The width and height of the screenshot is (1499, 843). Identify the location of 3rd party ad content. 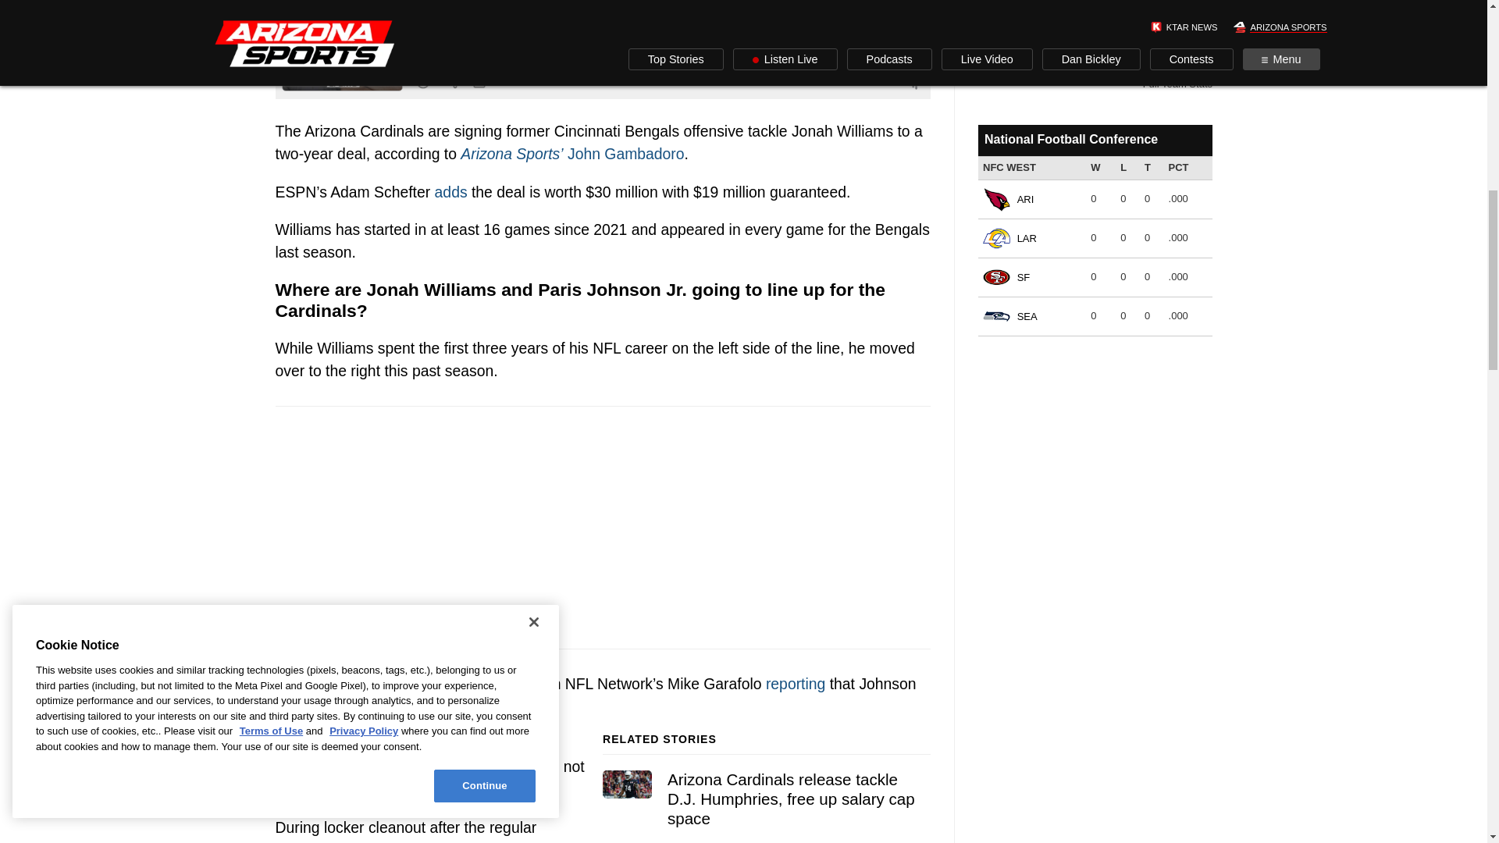
(603, 528).